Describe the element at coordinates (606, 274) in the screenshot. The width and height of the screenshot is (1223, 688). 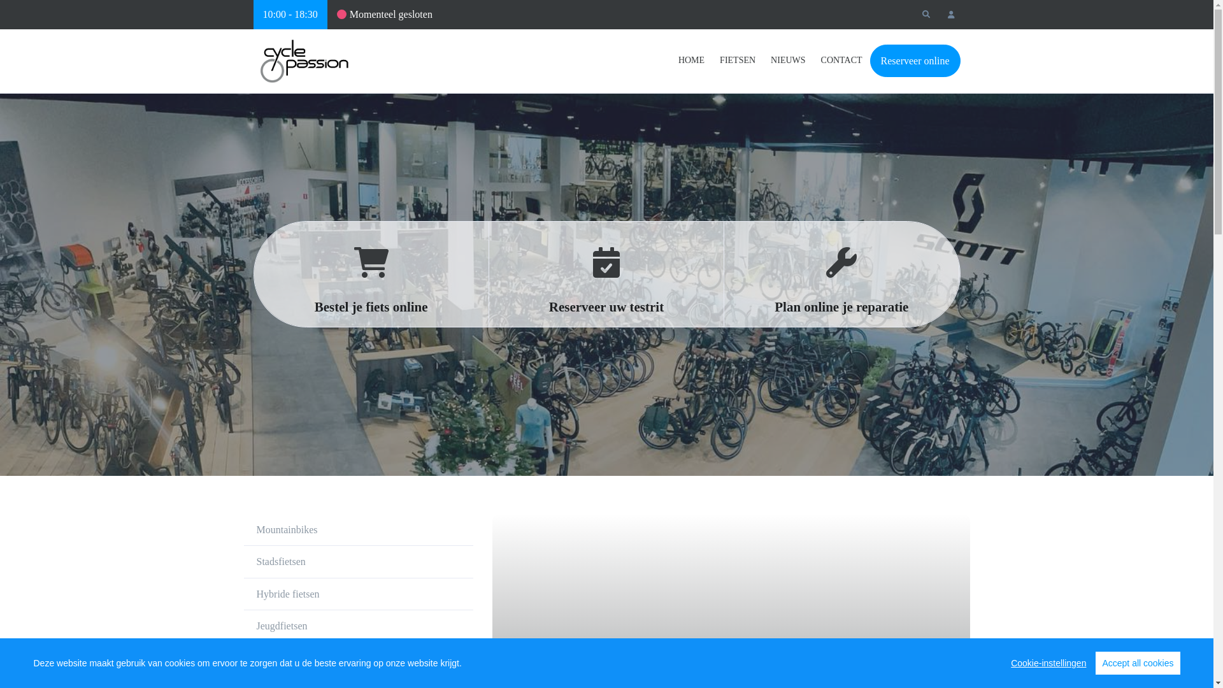
I see `Reserveer uw testrit` at that location.